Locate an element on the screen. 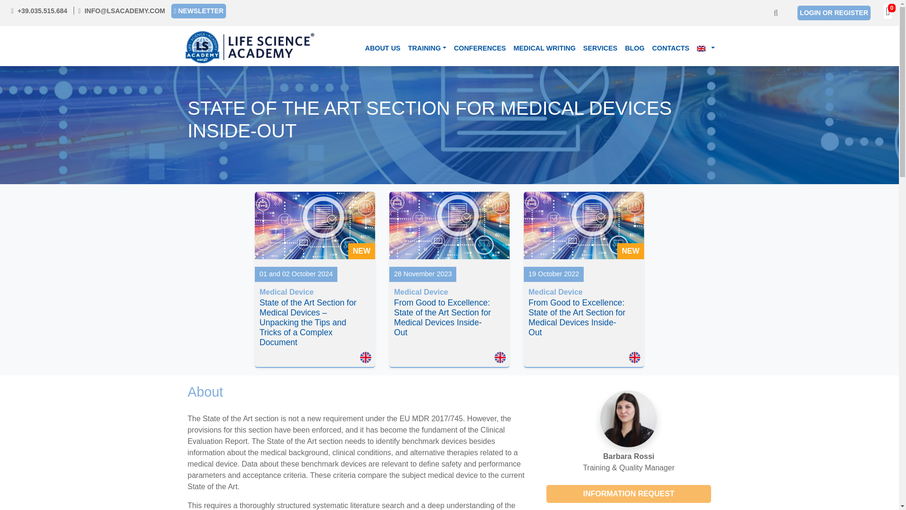 This screenshot has height=510, width=906. BLOG is located at coordinates (634, 49).